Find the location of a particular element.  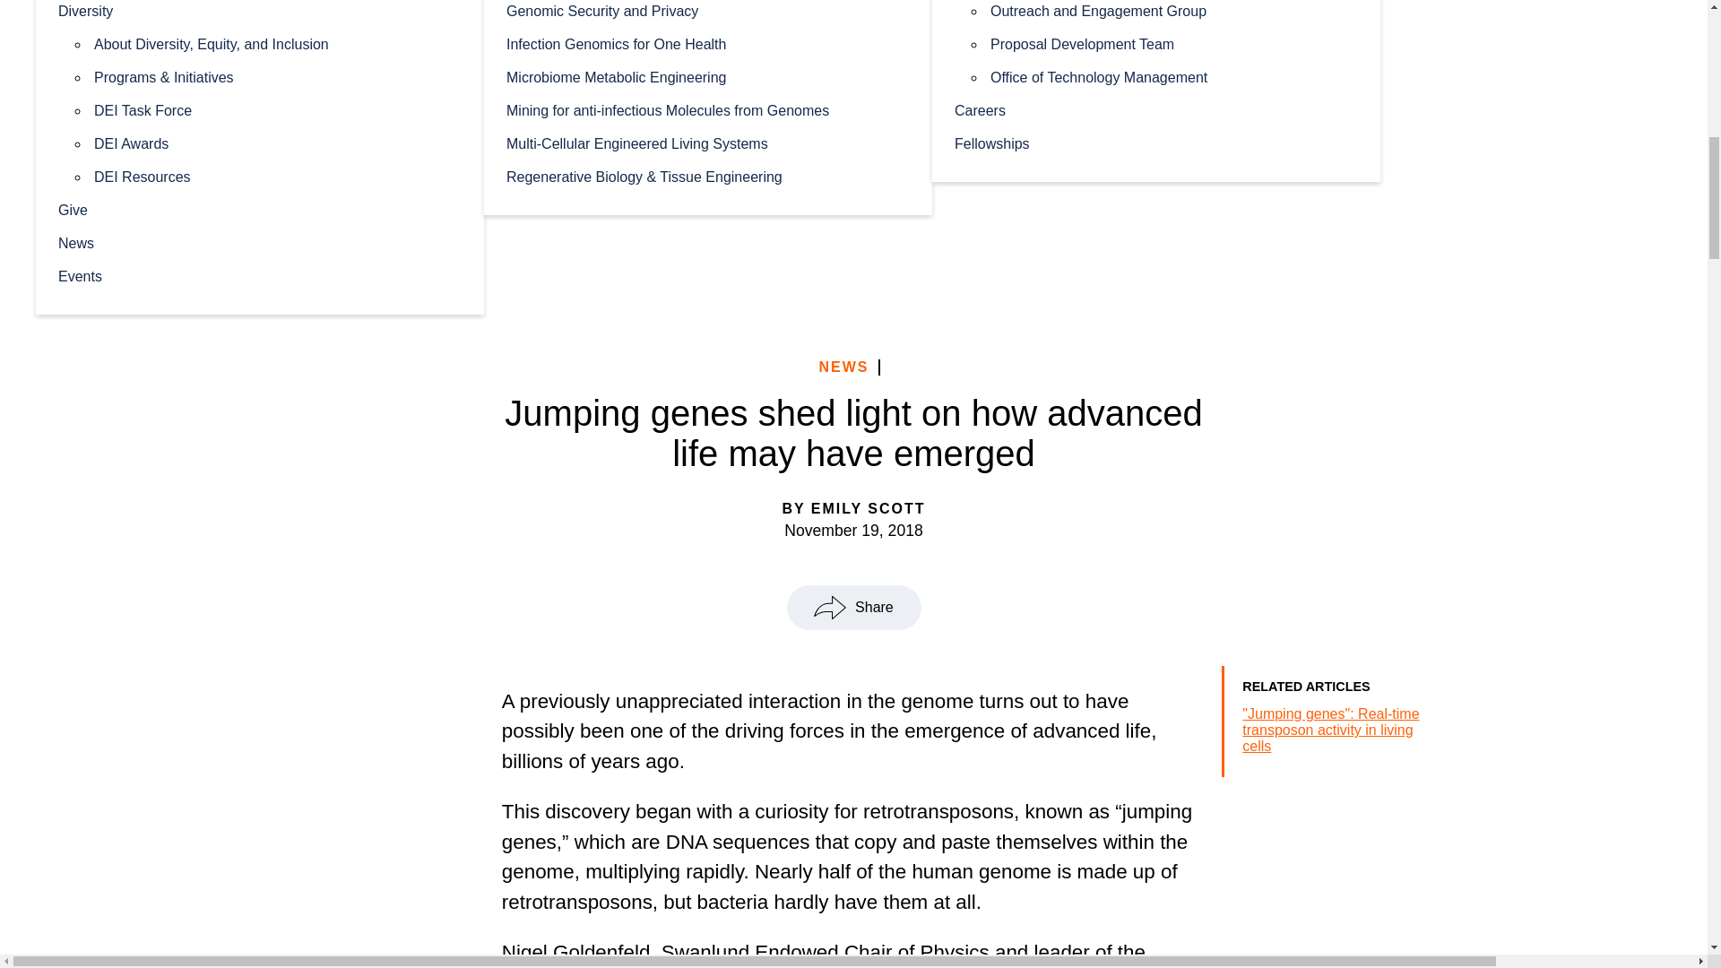

News is located at coordinates (260, 242).